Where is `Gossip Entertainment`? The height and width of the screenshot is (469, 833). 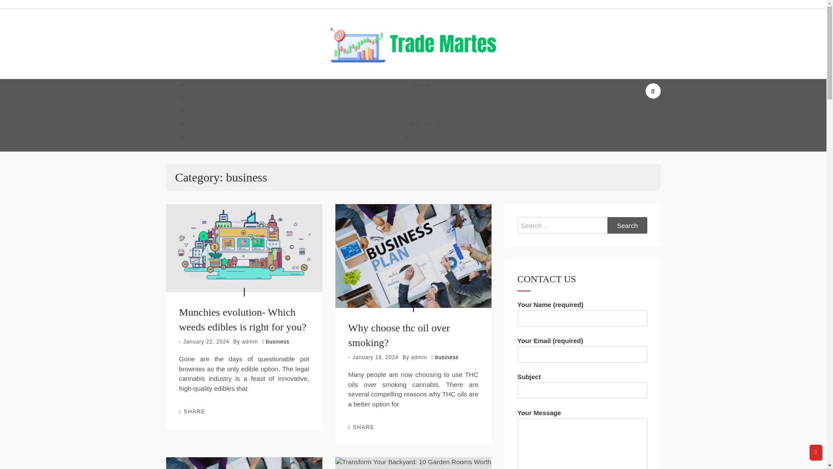
Gossip Entertainment is located at coordinates (418, 123).